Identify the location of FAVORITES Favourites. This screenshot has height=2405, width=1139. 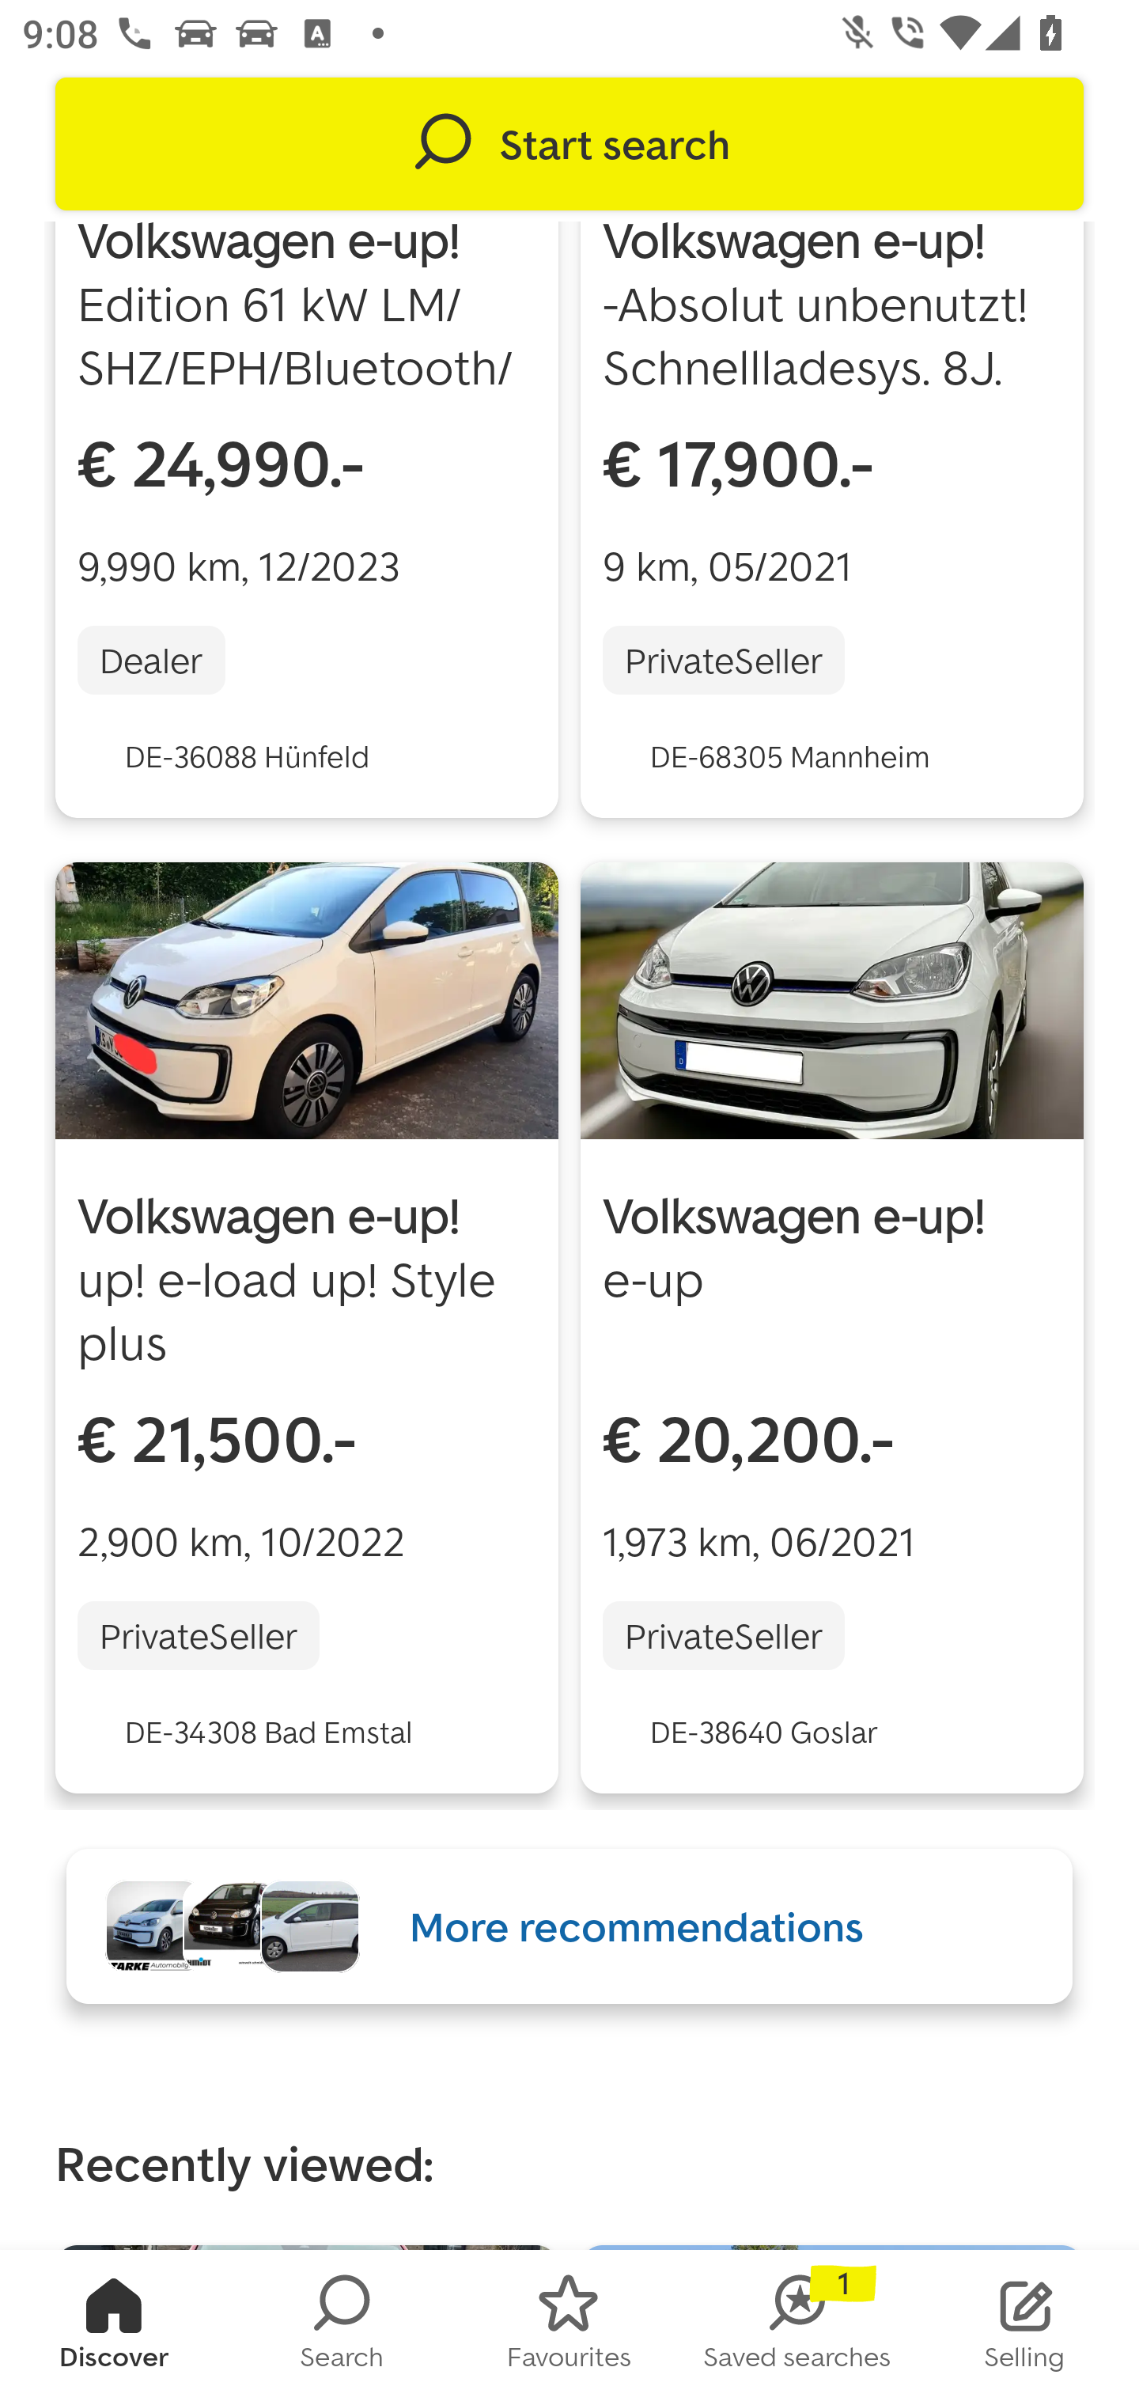
(569, 2327).